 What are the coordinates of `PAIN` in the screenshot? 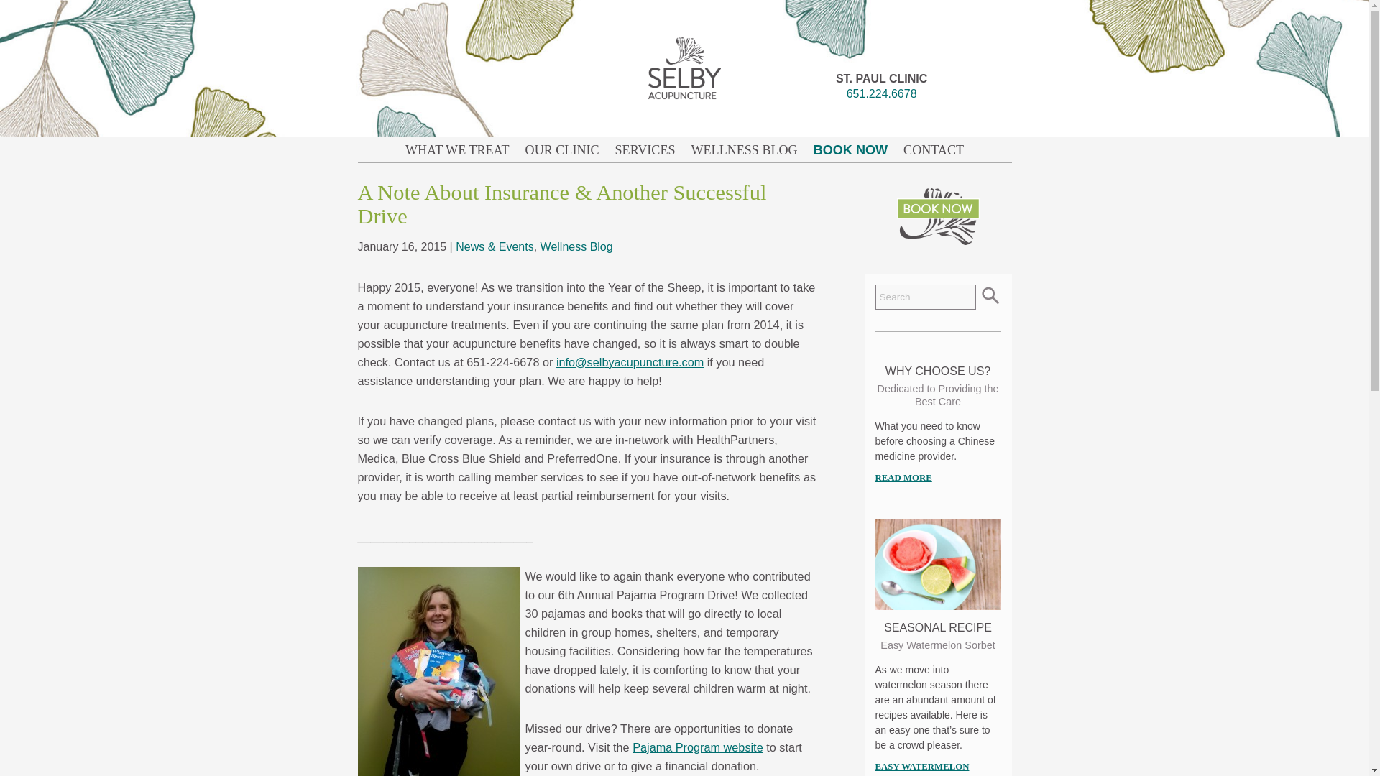 It's located at (885, 359).